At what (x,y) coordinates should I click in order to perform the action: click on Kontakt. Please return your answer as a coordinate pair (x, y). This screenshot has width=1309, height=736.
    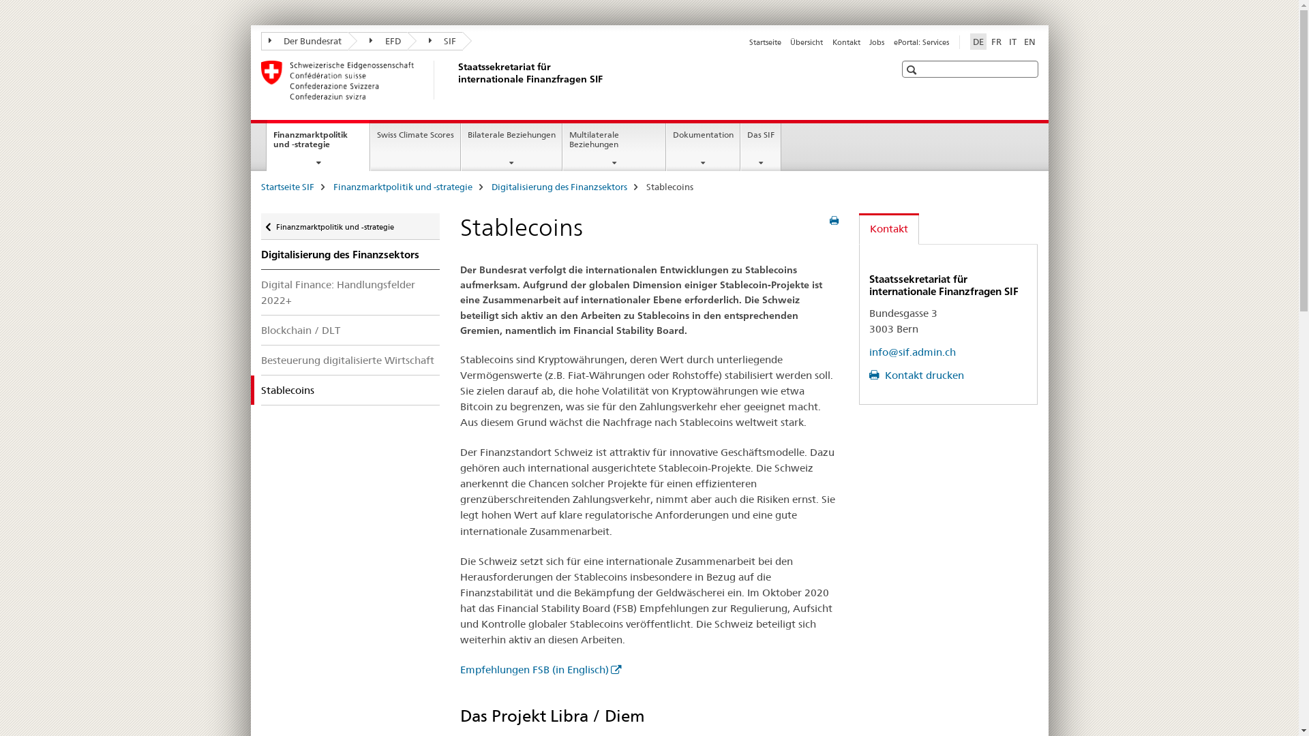
    Looking at the image, I should click on (847, 42).